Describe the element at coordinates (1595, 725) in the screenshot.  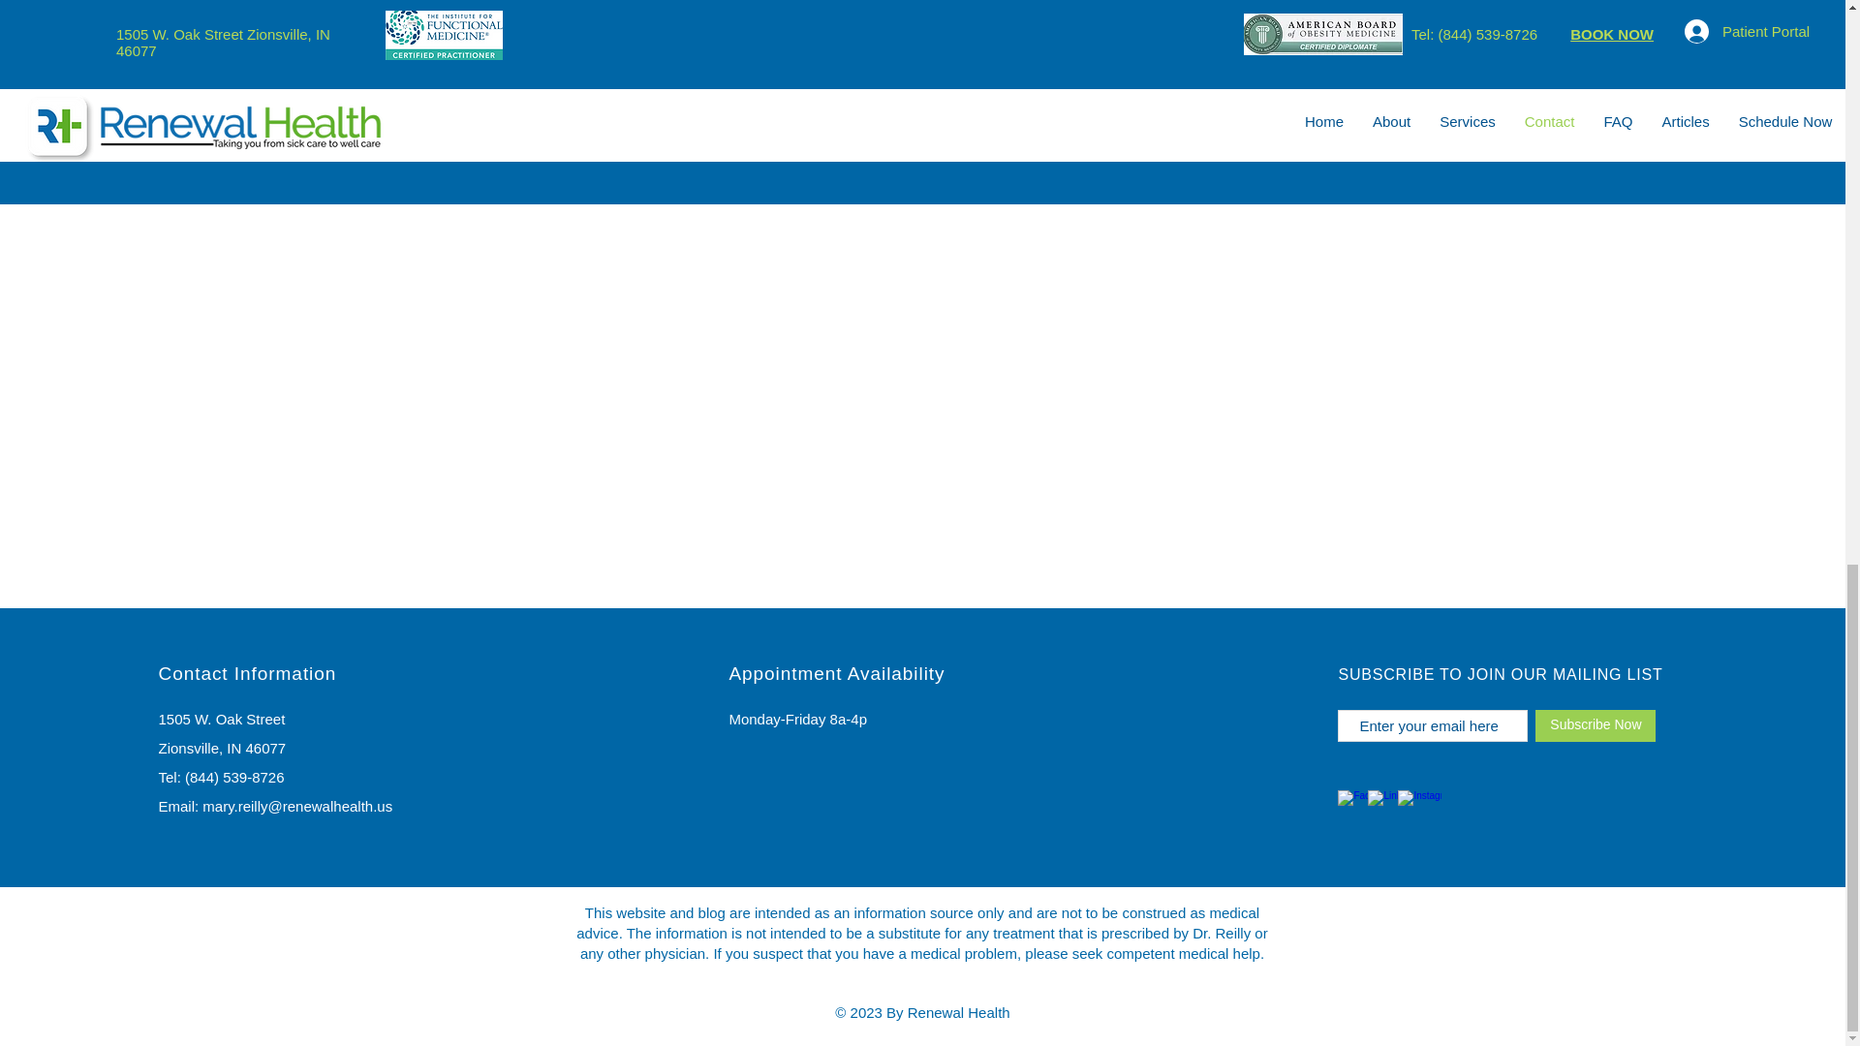
I see `Subscribe Now` at that location.